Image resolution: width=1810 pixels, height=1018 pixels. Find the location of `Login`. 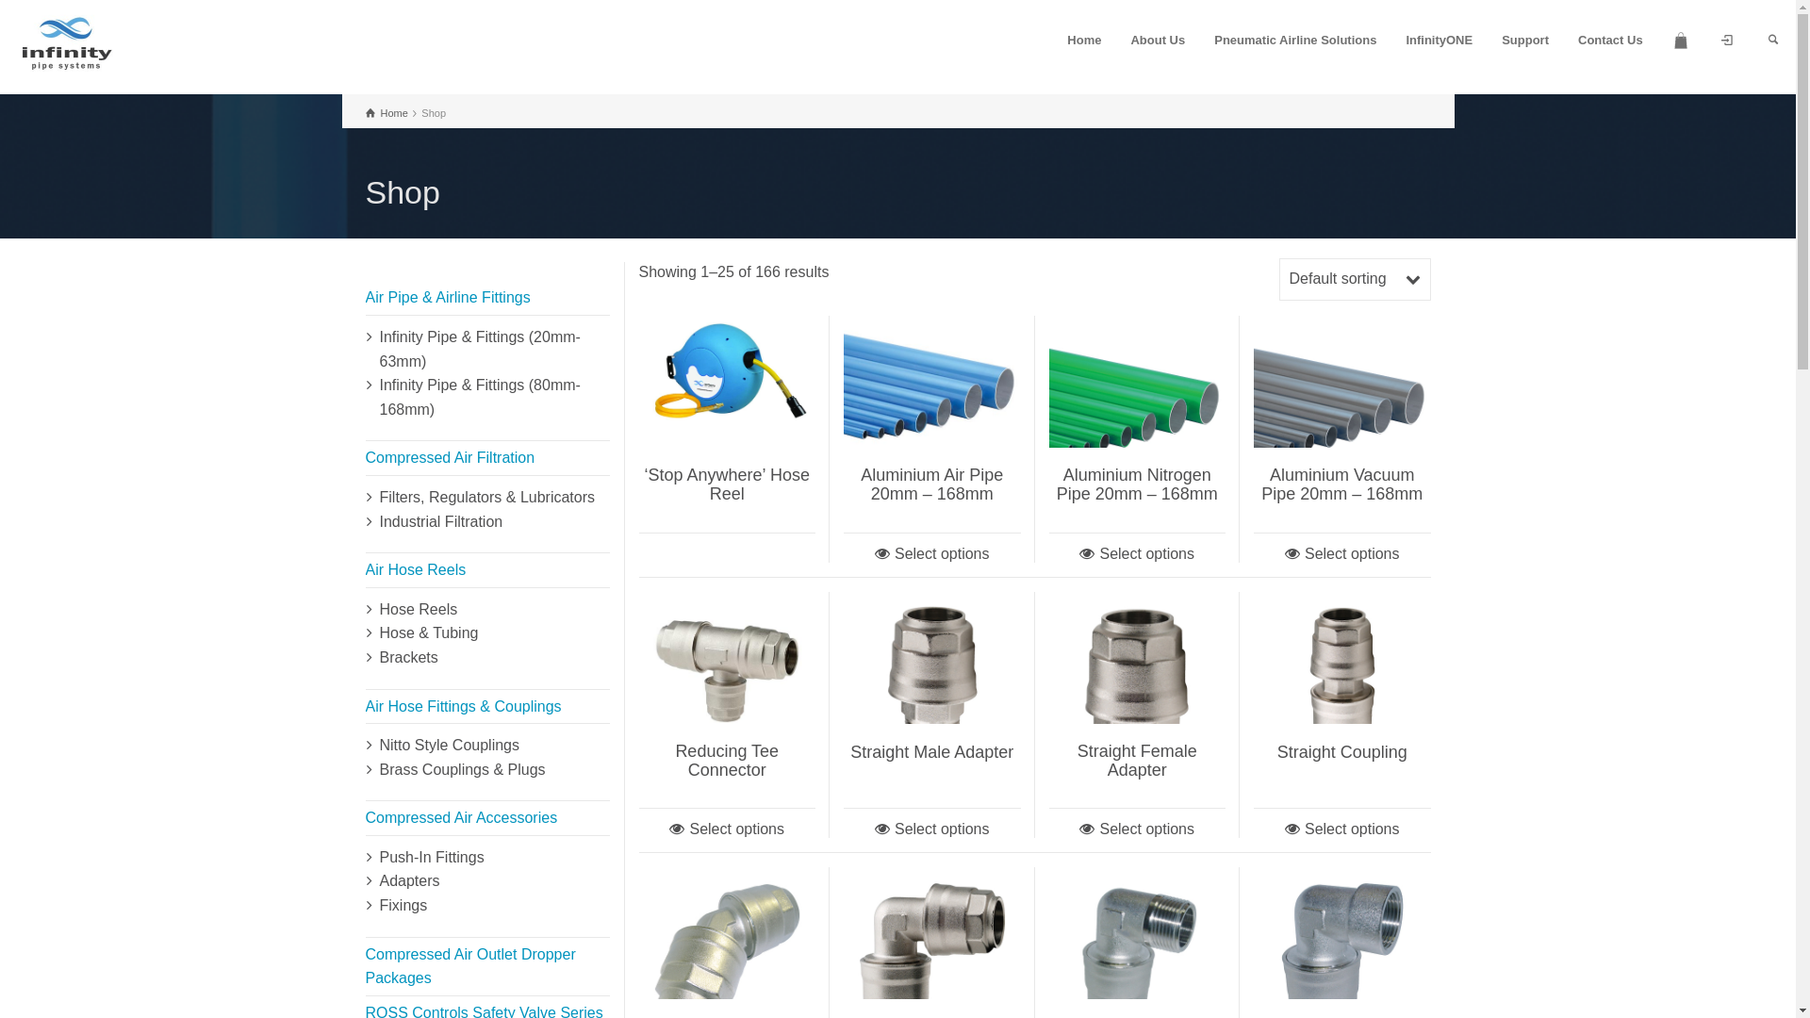

Login is located at coordinates (1727, 41).